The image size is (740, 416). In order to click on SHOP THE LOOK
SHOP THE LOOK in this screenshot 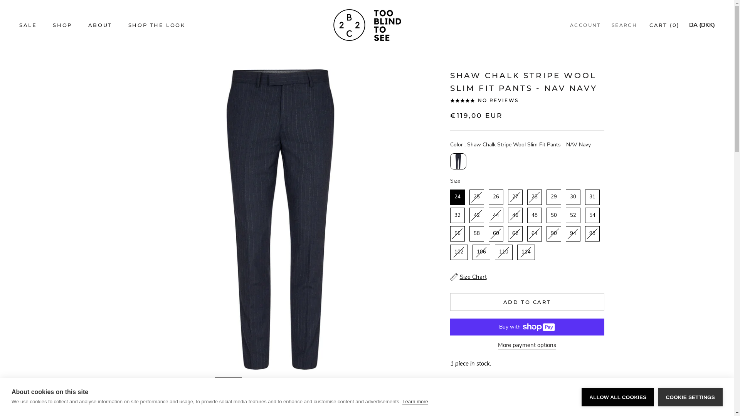, I will do `click(157, 25)`.